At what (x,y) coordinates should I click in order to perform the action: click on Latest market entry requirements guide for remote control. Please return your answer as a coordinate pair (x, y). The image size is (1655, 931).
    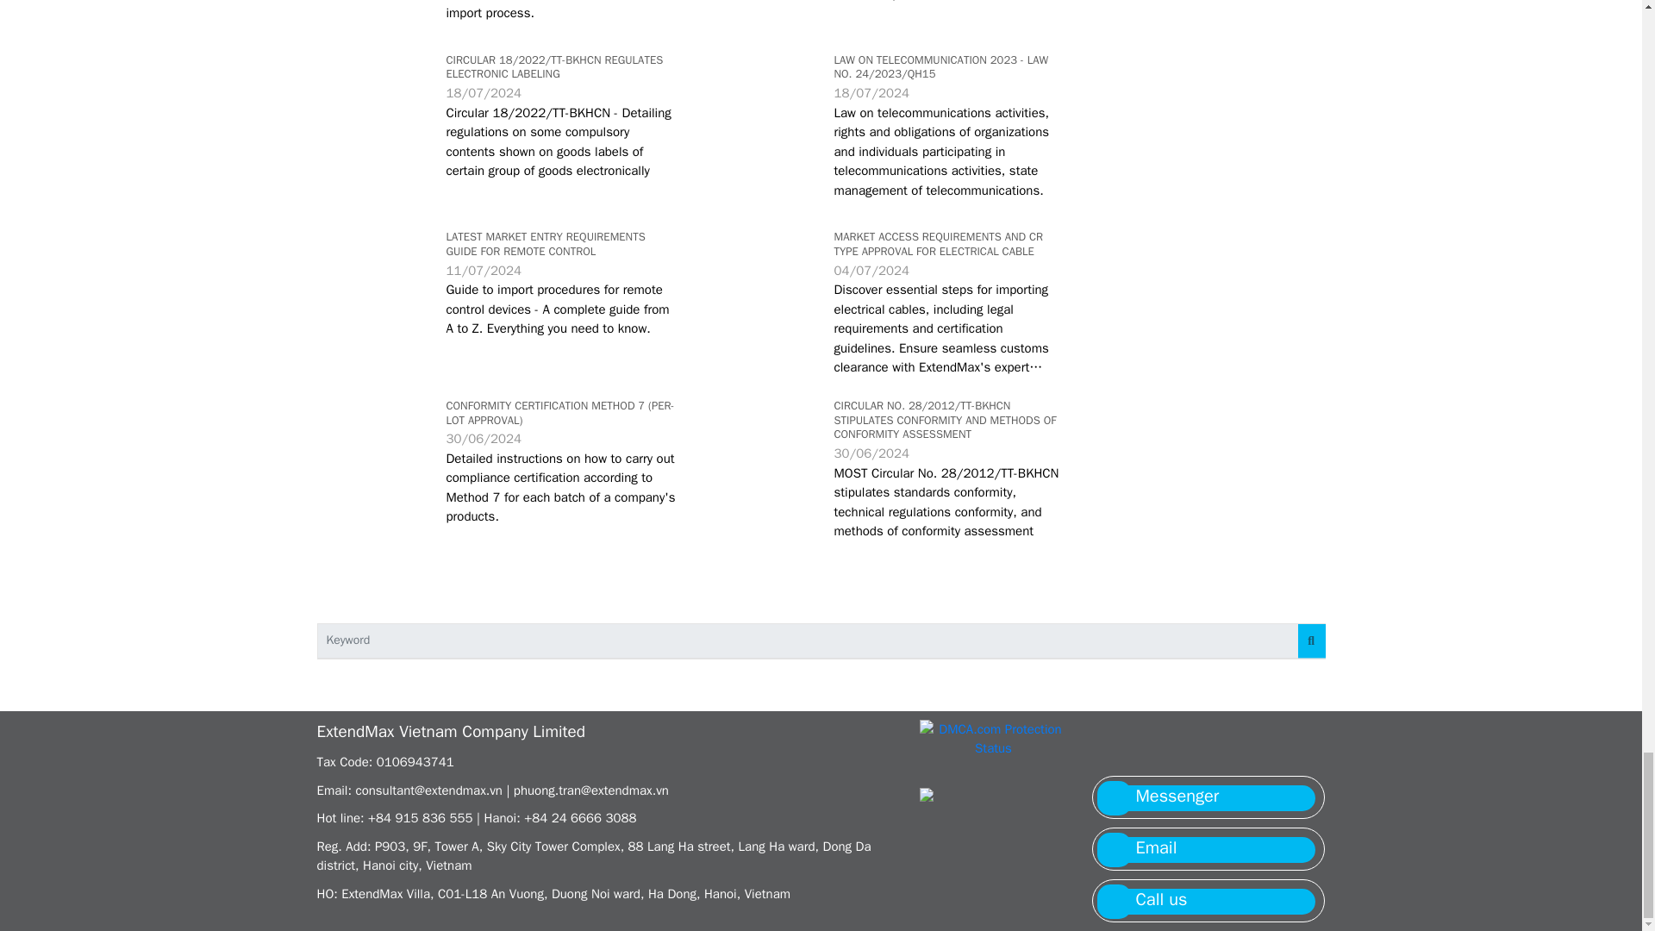
    Looking at the image, I should click on (369, 264).